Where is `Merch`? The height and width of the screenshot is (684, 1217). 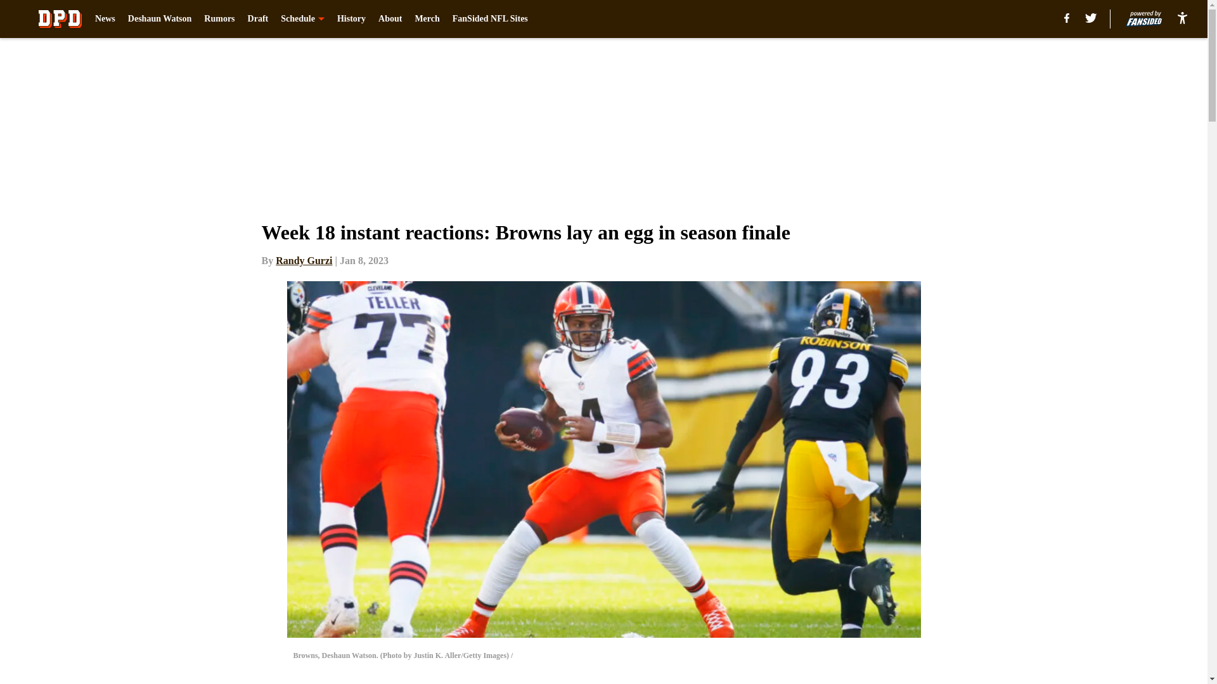
Merch is located at coordinates (427, 19).